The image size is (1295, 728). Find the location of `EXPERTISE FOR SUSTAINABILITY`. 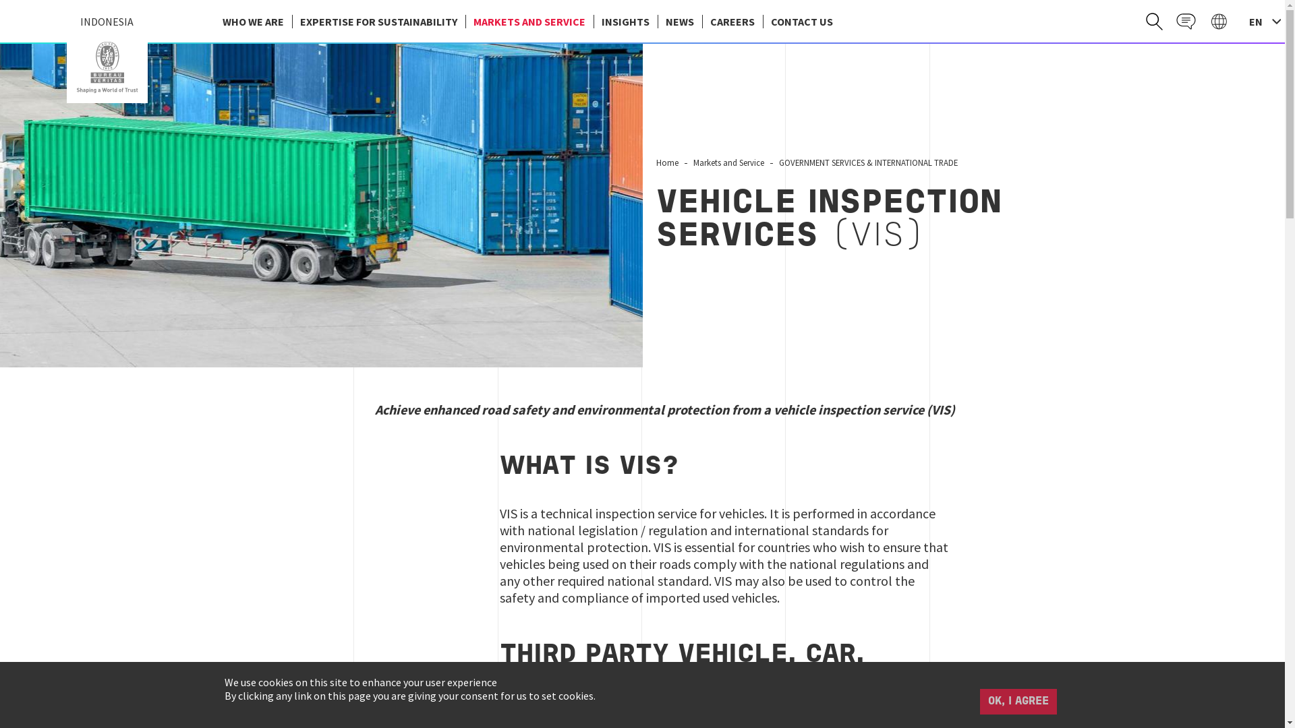

EXPERTISE FOR SUSTAINABILITY is located at coordinates (378, 21).